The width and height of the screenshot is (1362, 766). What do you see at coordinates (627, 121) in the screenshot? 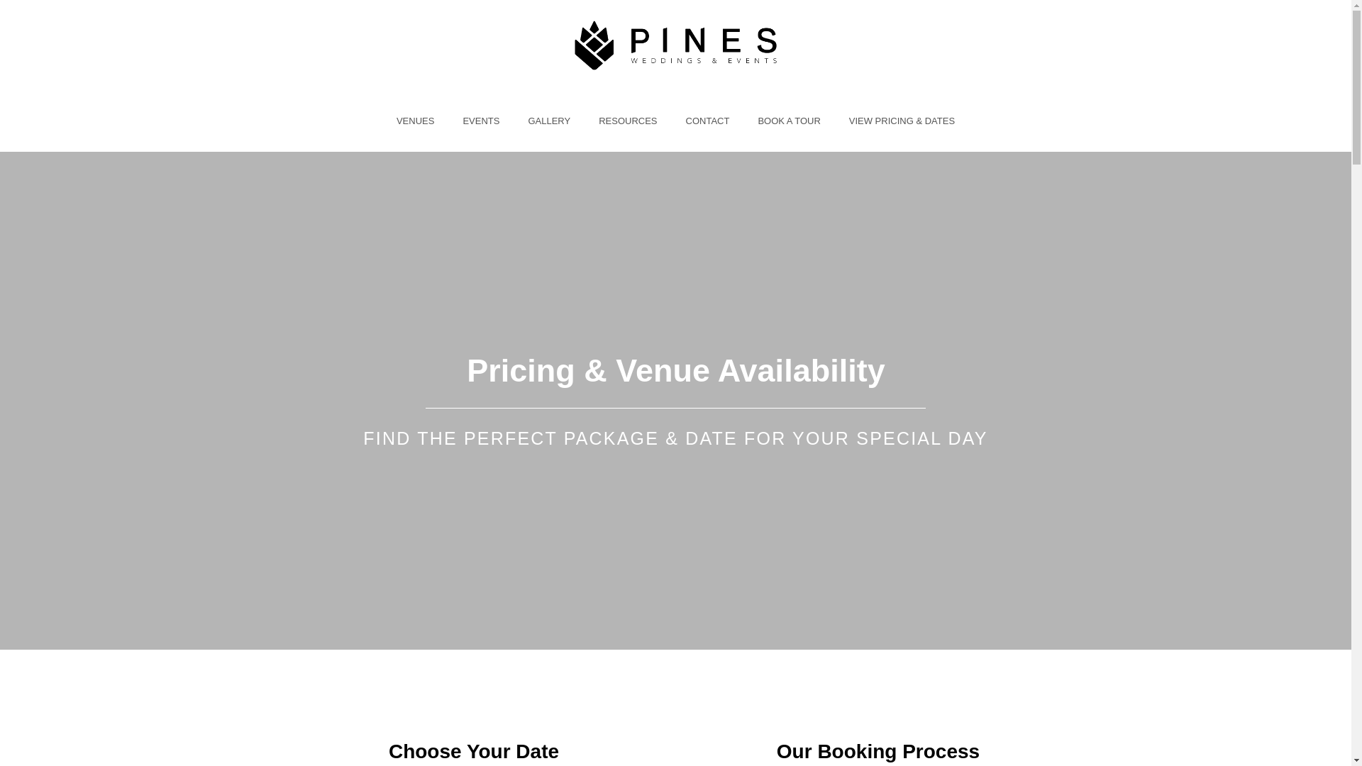
I see `RESOURCES` at bounding box center [627, 121].